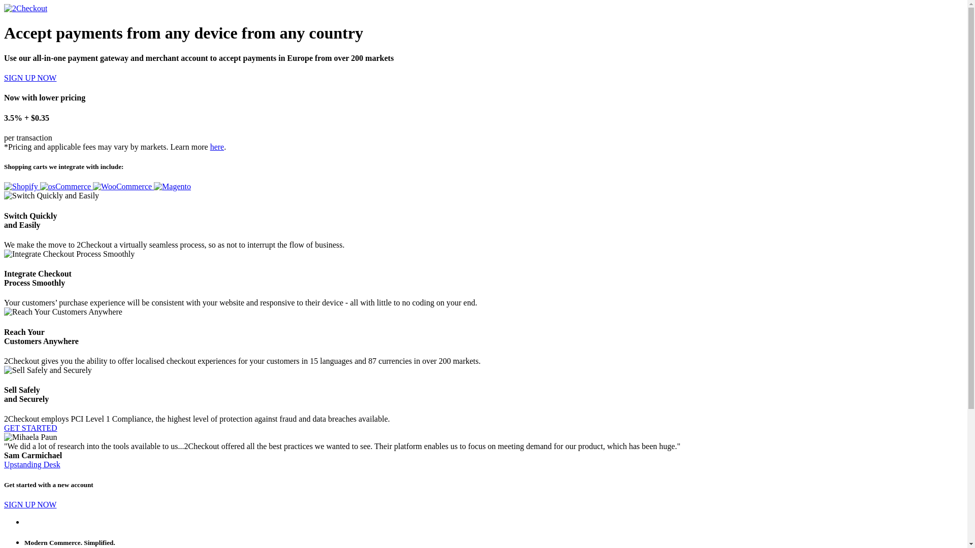  I want to click on here, so click(217, 147).